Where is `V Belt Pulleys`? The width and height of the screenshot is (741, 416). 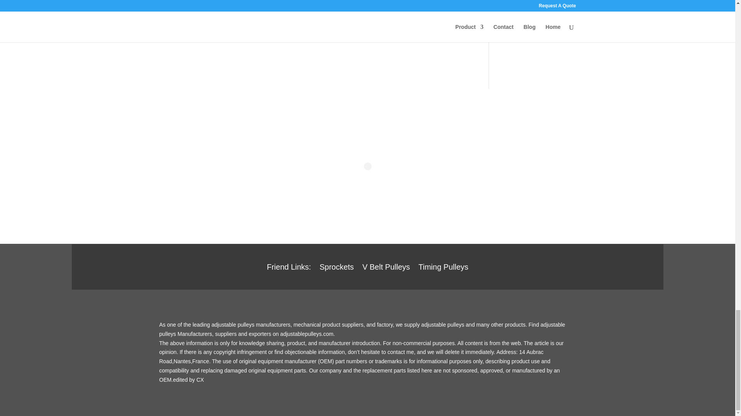 V Belt Pulleys is located at coordinates (386, 268).